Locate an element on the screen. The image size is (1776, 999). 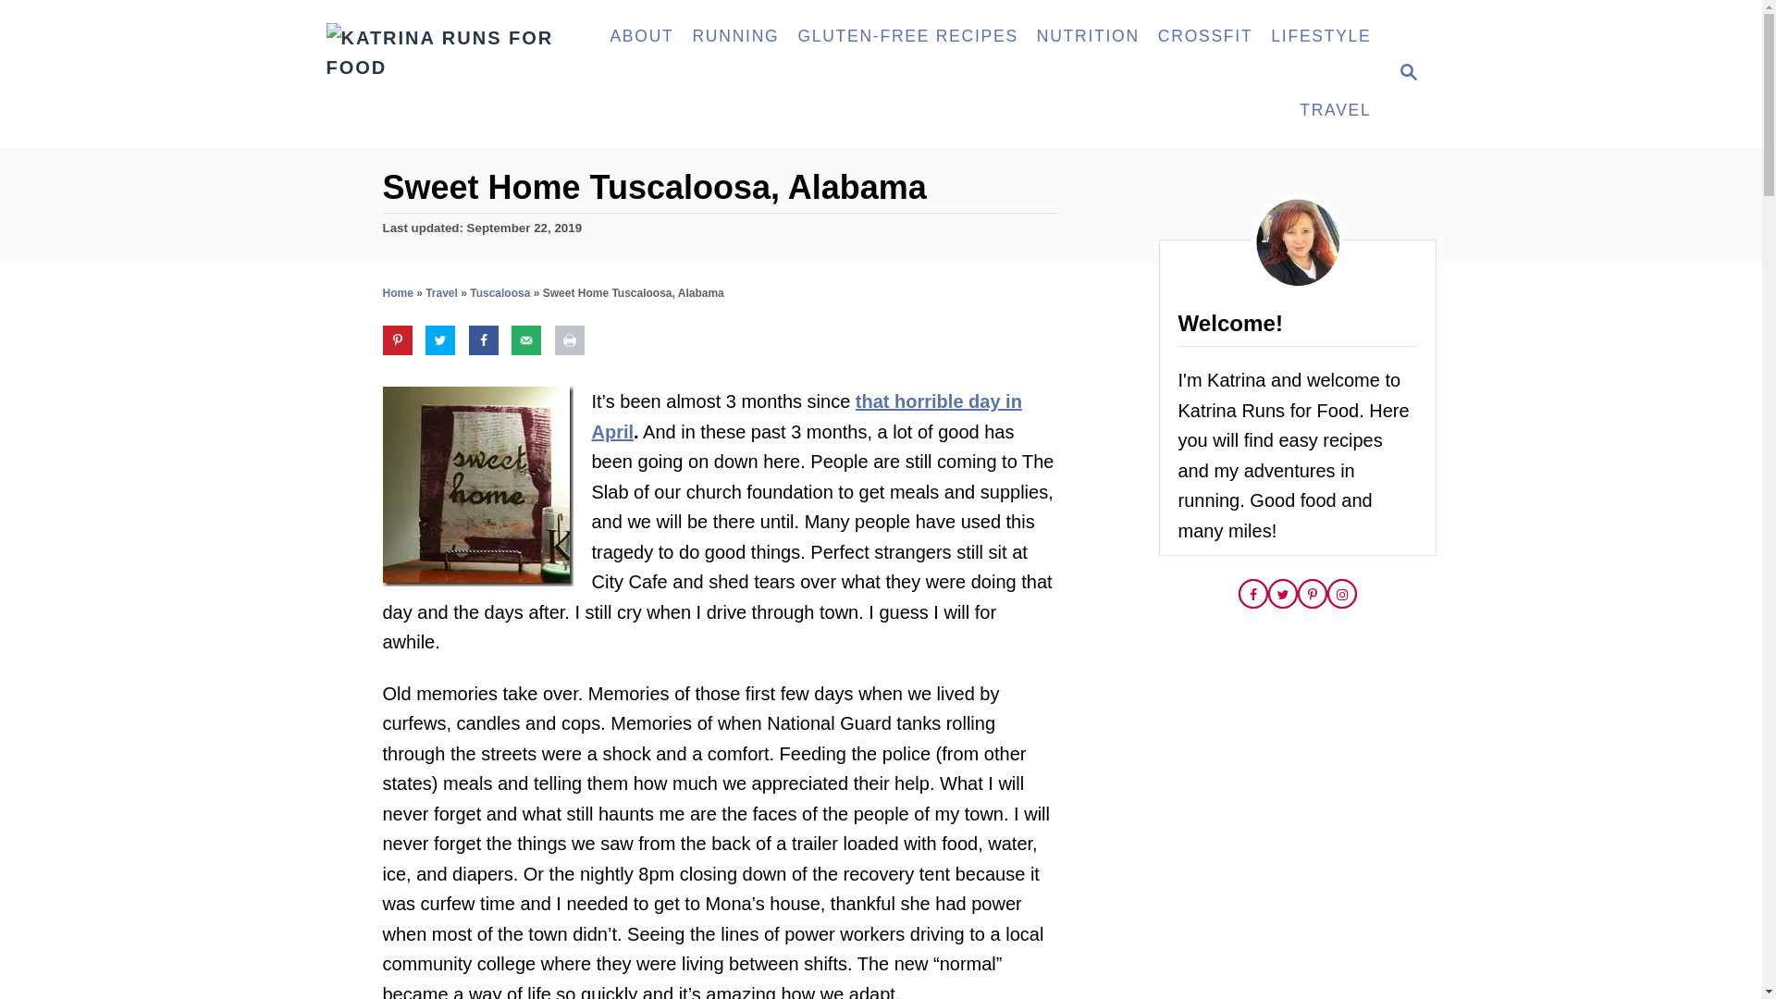
SEARCH is located at coordinates (1407, 74).